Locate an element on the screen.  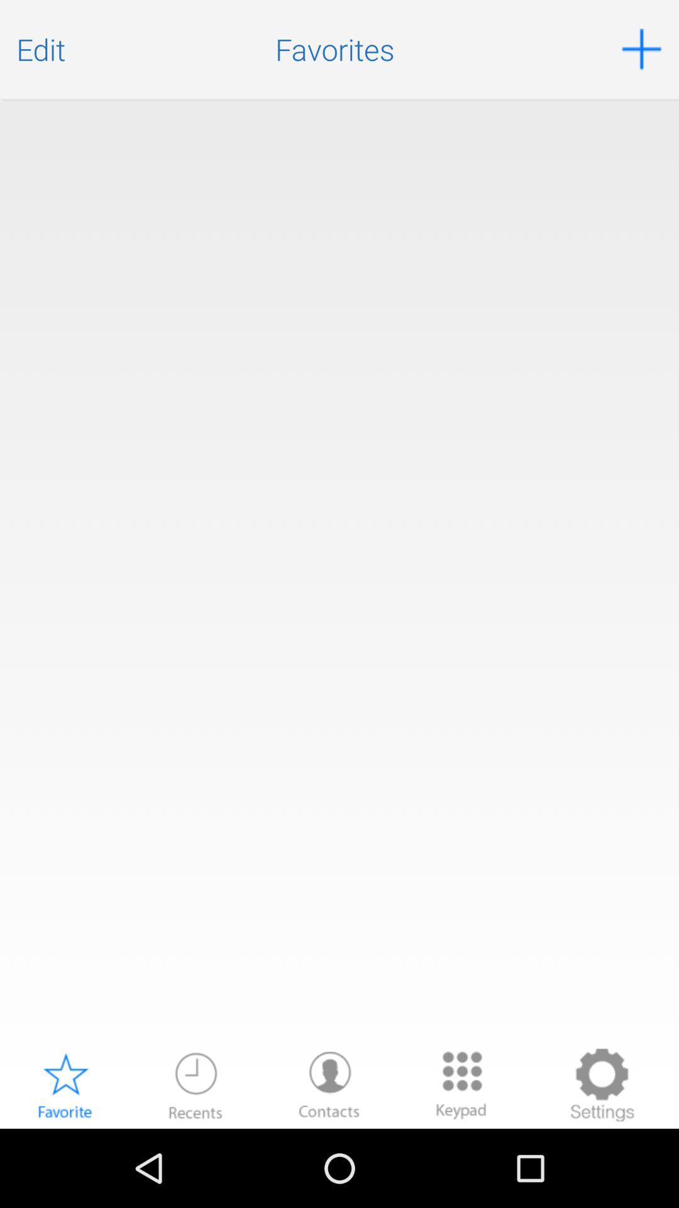
launch the item next to favorites is located at coordinates (641, 49).